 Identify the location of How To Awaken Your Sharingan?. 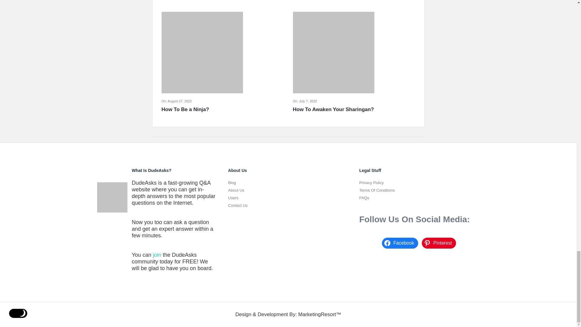
(354, 109).